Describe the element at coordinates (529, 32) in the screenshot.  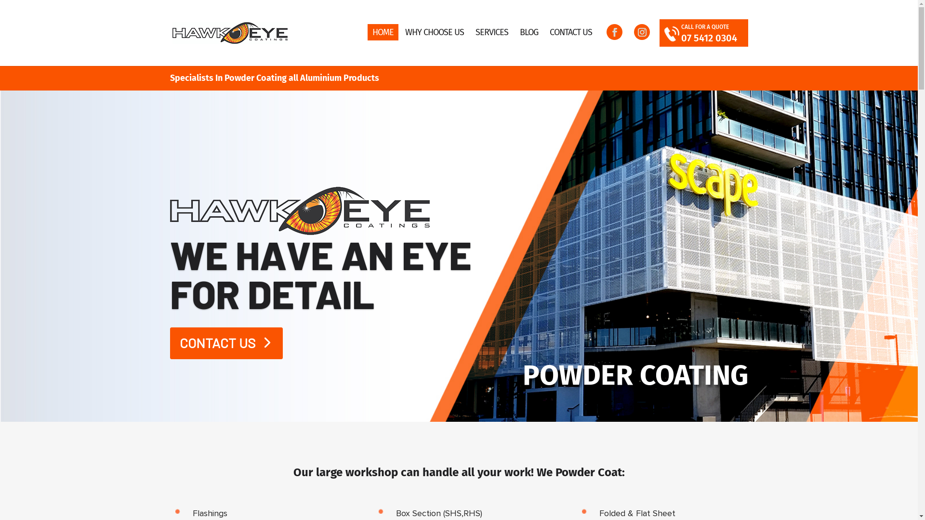
I see `BLOG` at that location.